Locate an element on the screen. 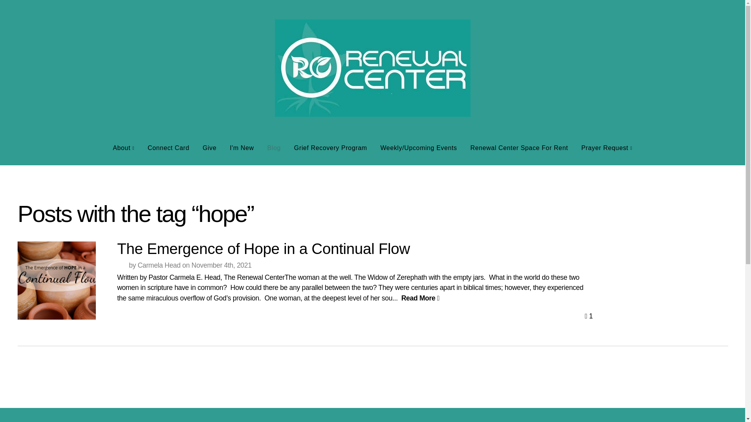 This screenshot has height=422, width=751. About  is located at coordinates (123, 148).